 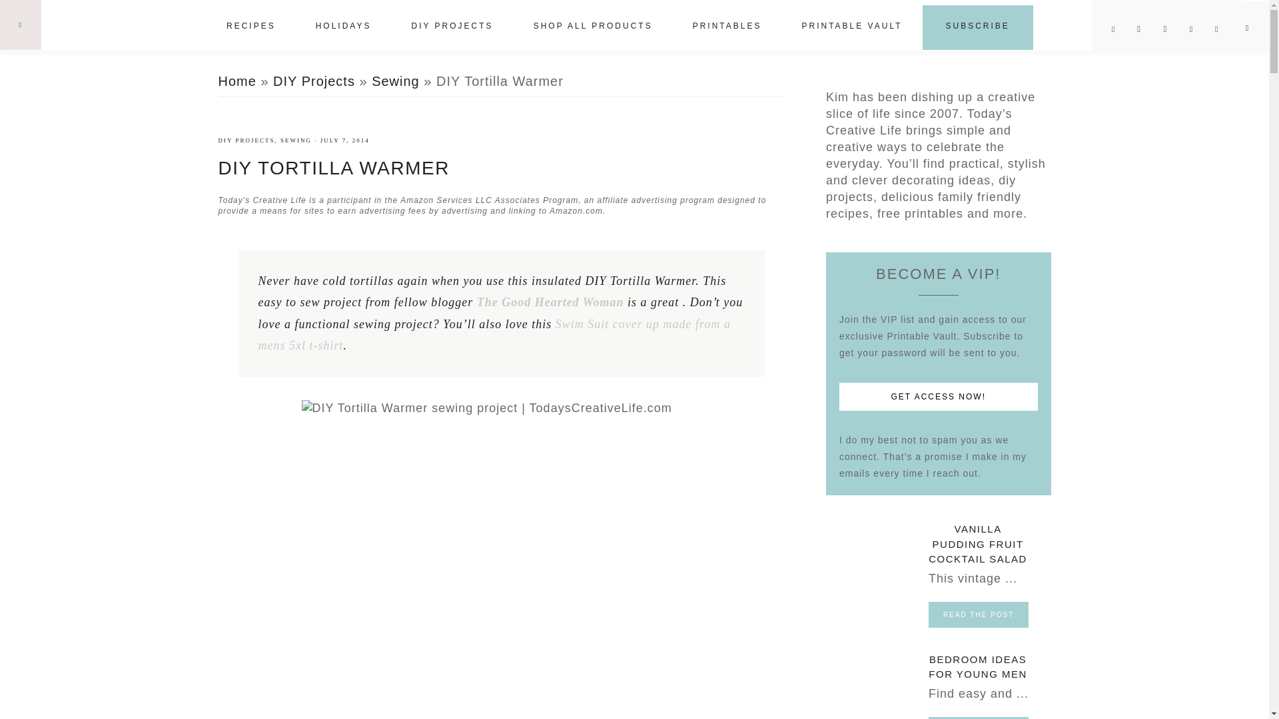 I want to click on SEWING, so click(x=296, y=140).